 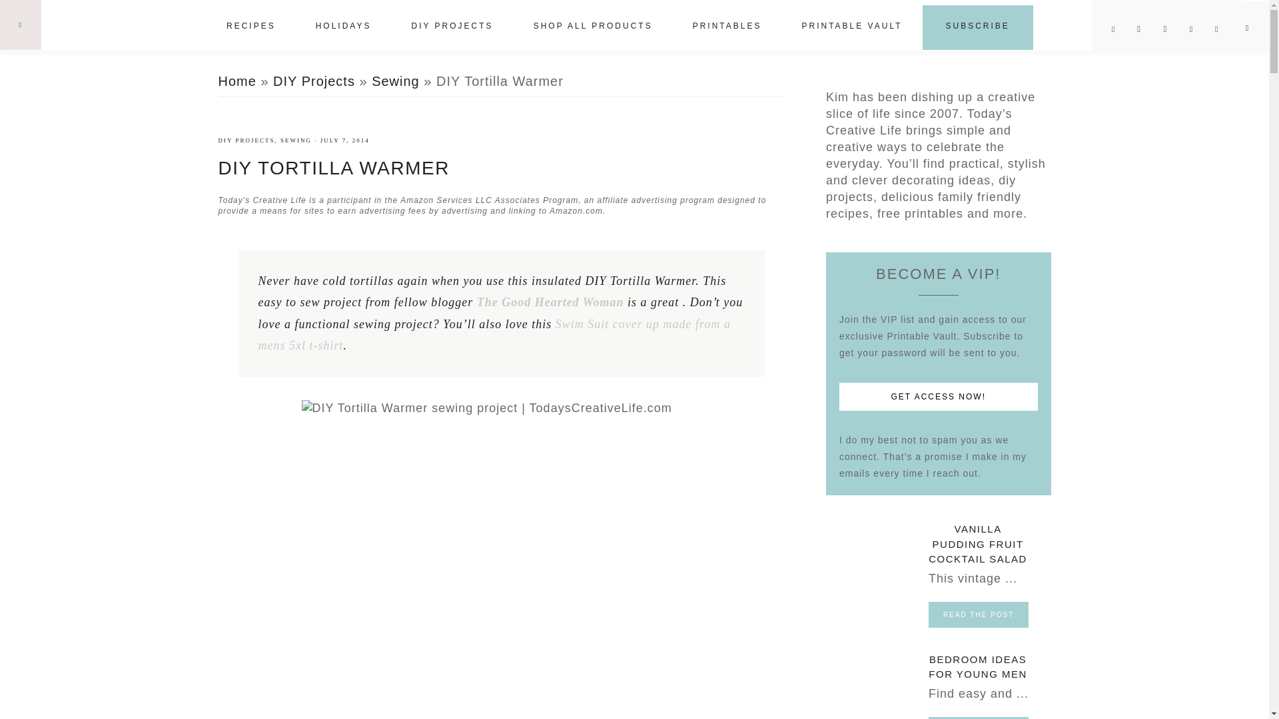 I want to click on SEWING, so click(x=296, y=140).